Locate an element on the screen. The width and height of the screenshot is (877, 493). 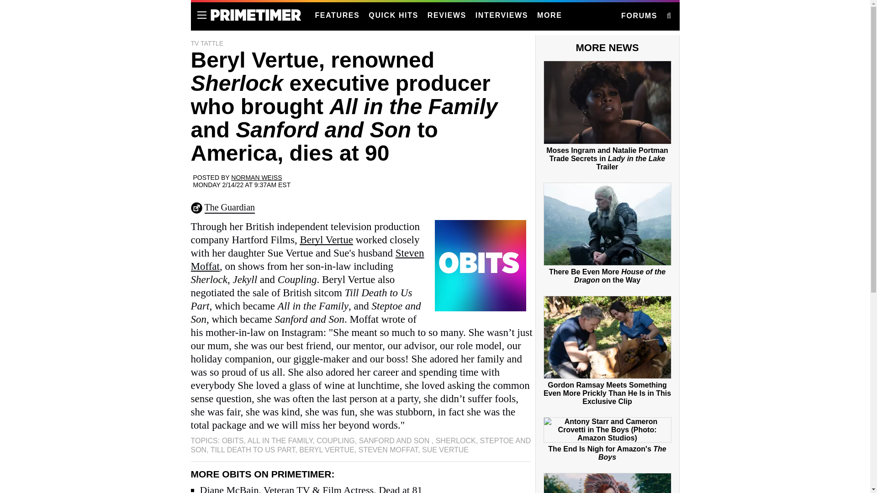
The Guardian is located at coordinates (229, 208).